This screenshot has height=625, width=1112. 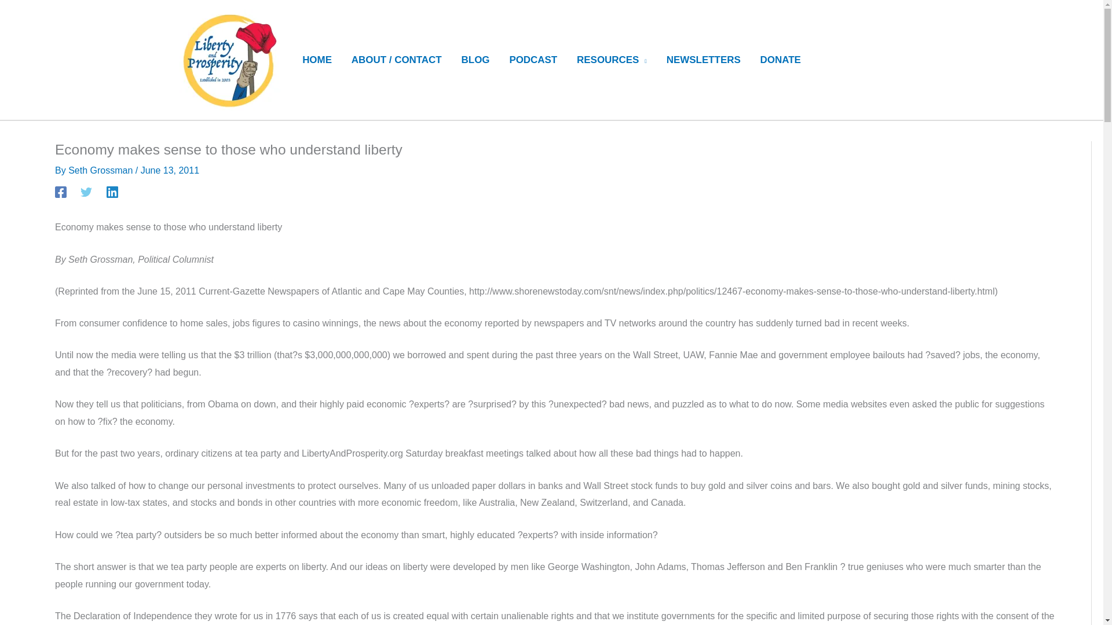 I want to click on PODCAST, so click(x=533, y=60).